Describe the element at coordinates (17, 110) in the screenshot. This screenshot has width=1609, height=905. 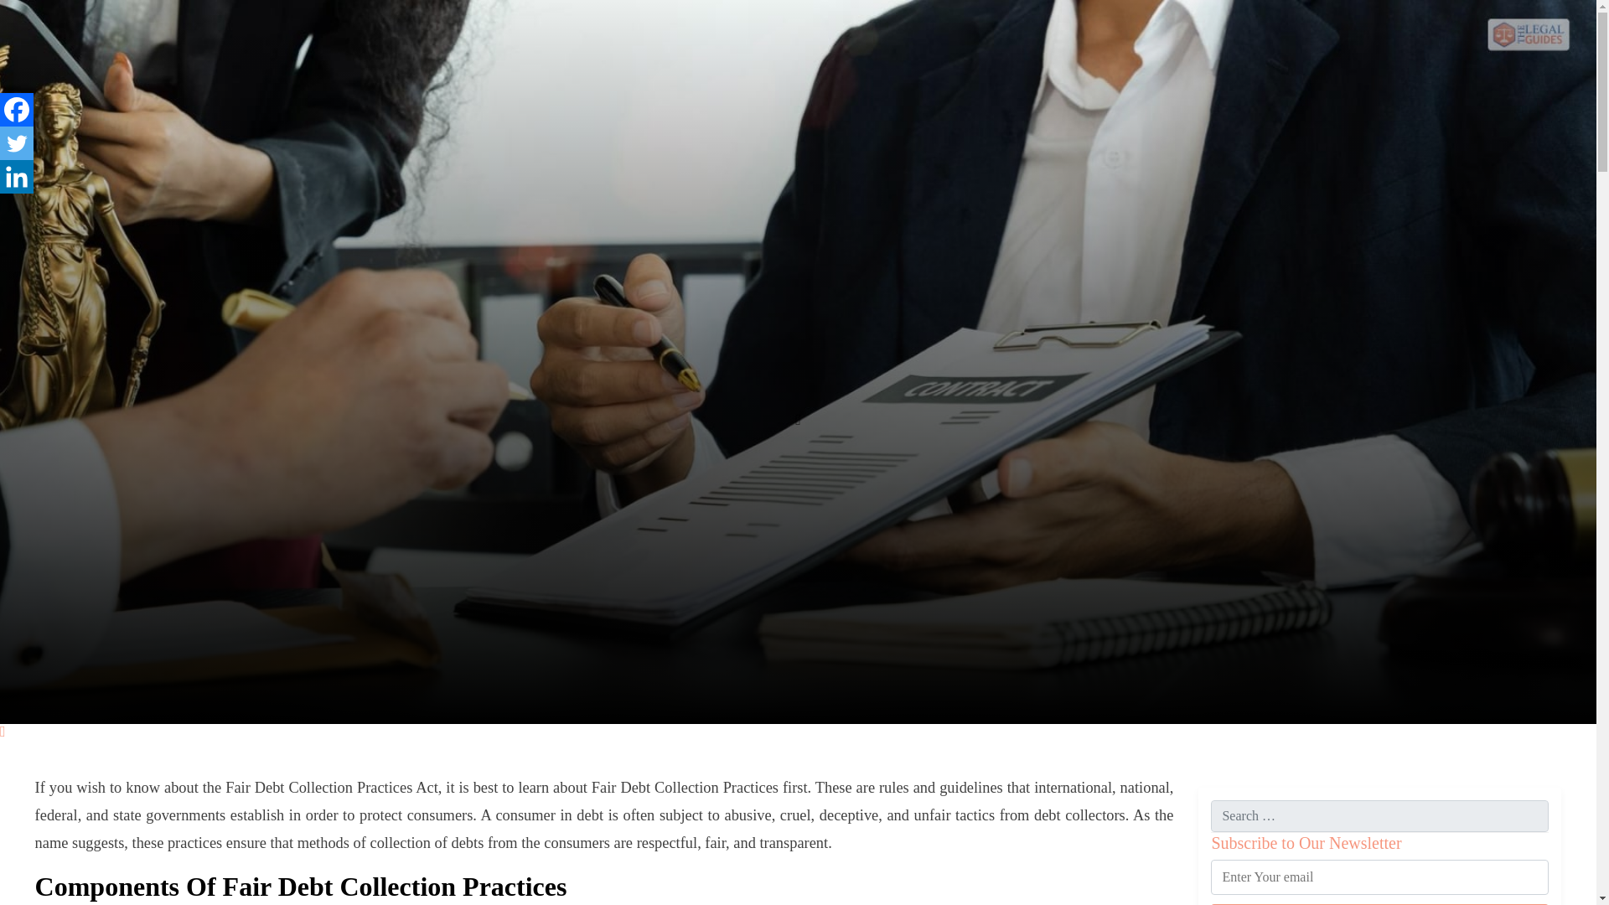
I see `Facebook` at that location.